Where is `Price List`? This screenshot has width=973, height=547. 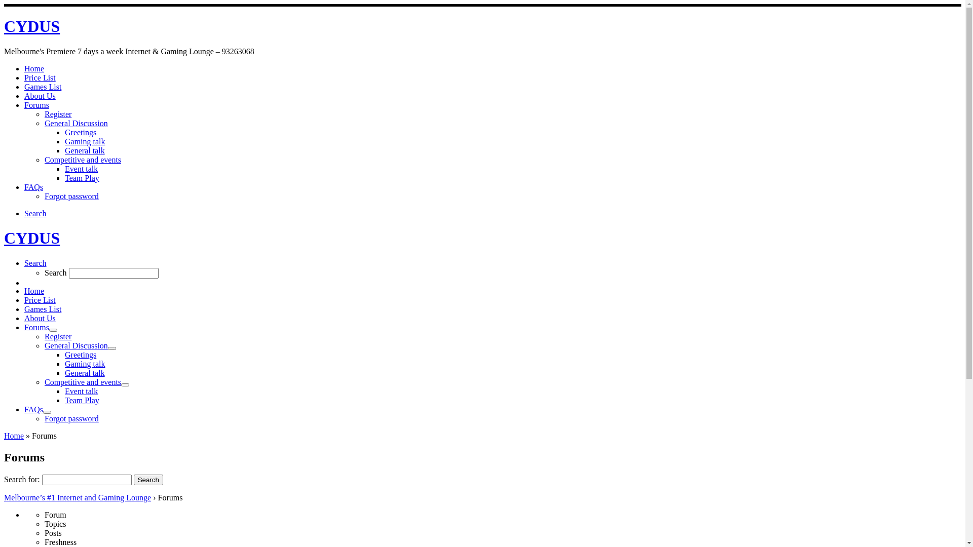
Price List is located at coordinates (40, 78).